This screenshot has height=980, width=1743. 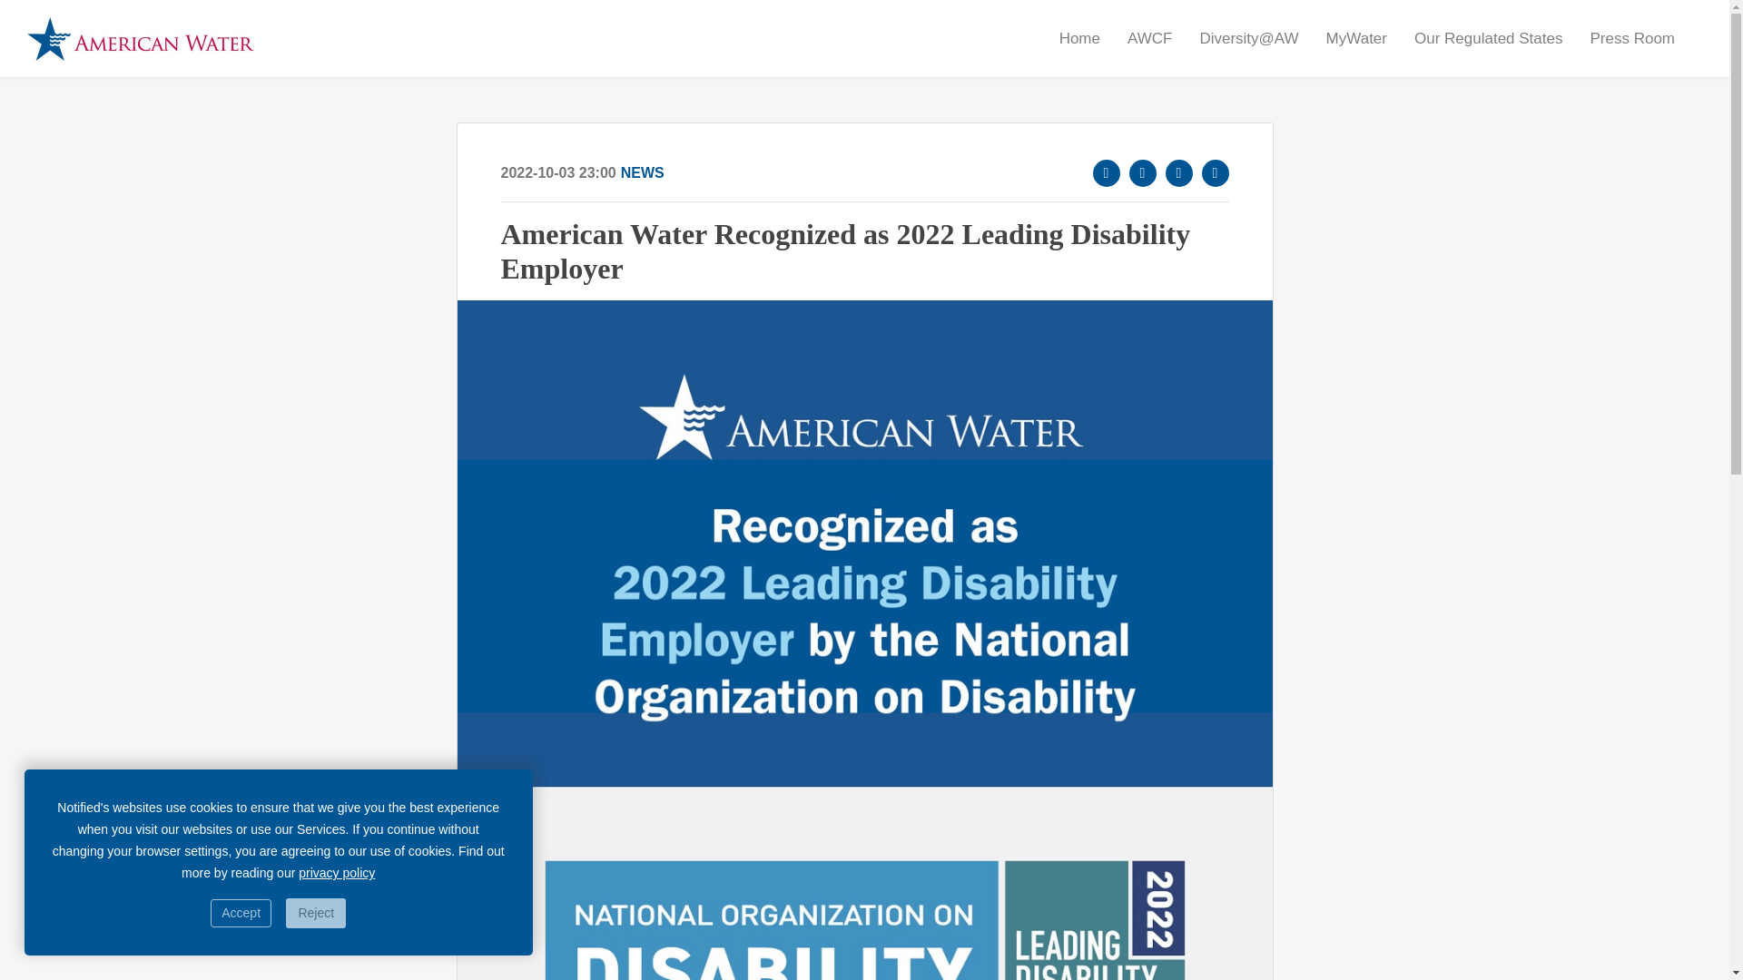 What do you see at coordinates (1079, 38) in the screenshot?
I see `Home` at bounding box center [1079, 38].